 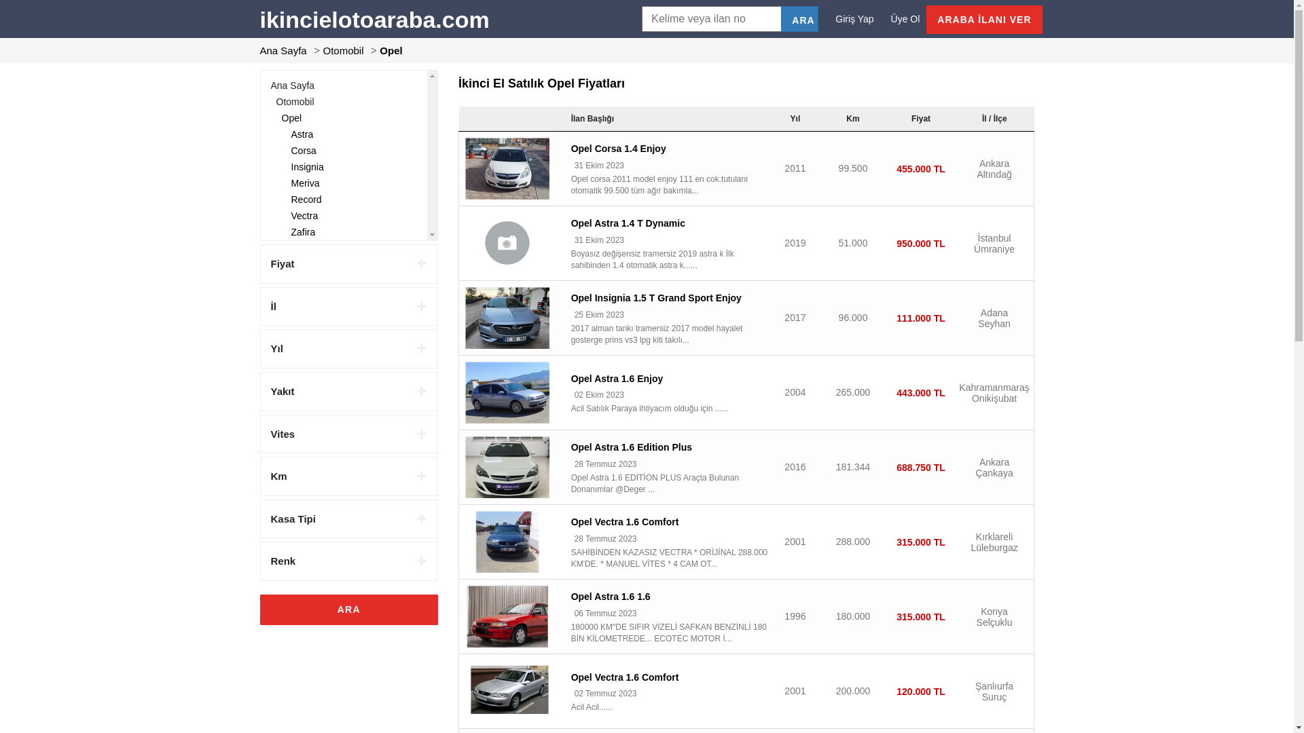 What do you see at coordinates (507, 467) in the screenshot?
I see `Opel Astra 1.6 Edition Plus` at bounding box center [507, 467].